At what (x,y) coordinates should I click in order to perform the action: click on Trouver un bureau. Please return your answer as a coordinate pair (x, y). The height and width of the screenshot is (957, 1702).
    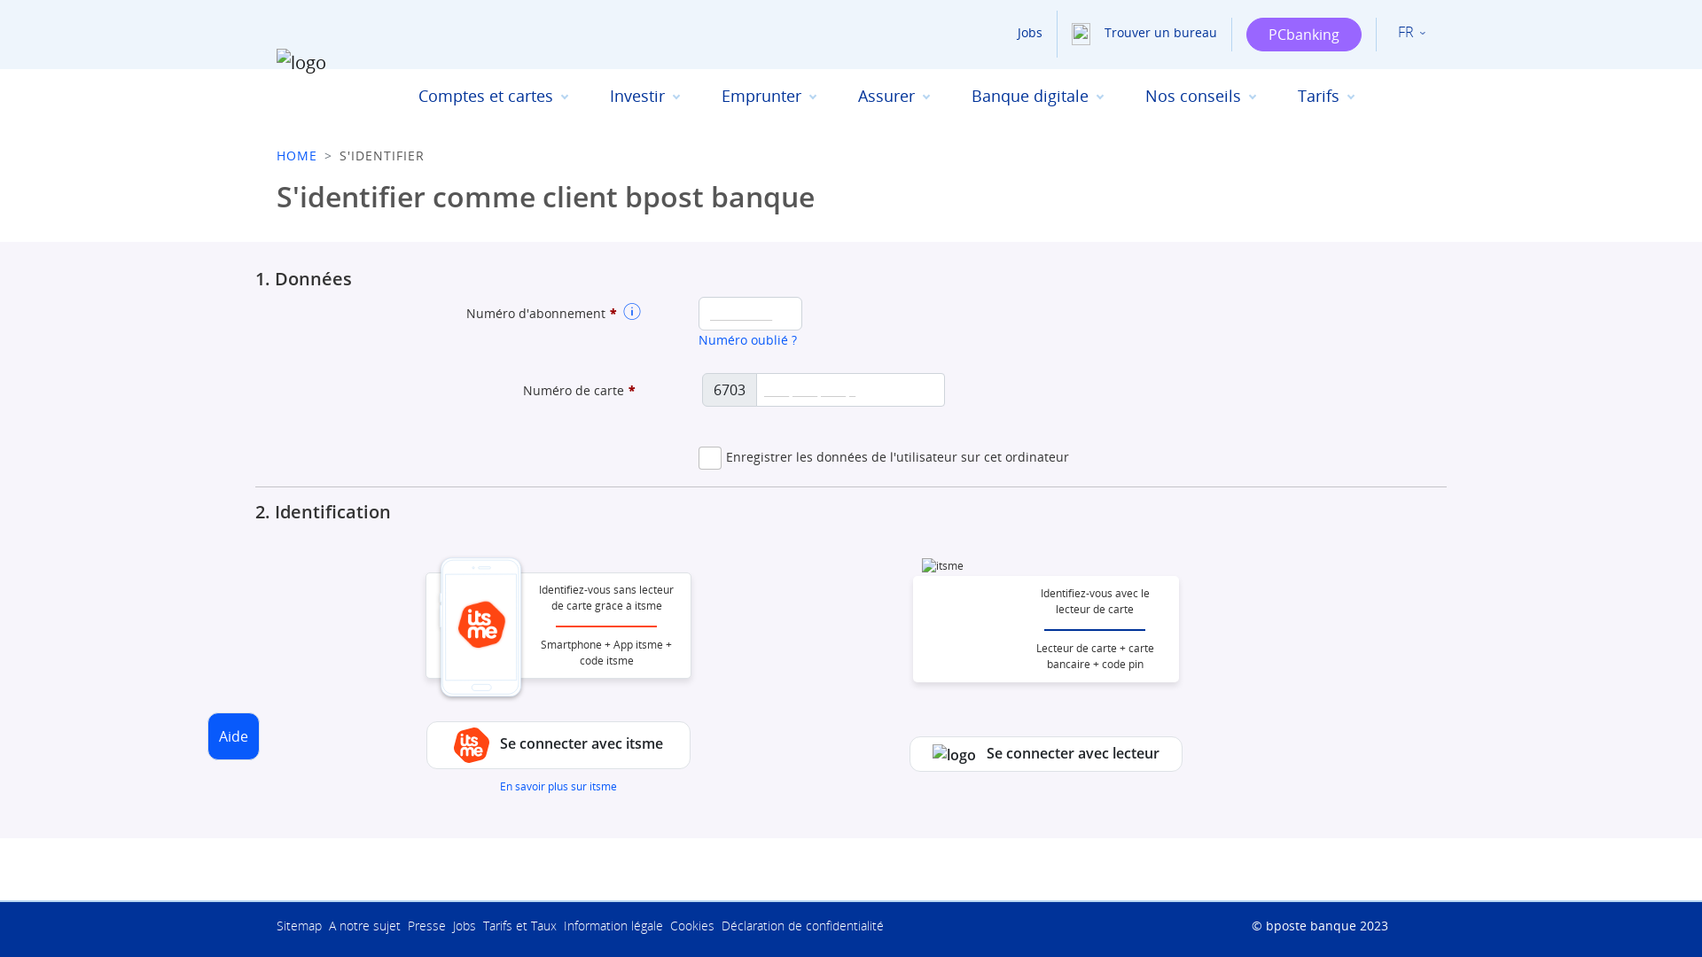
    Looking at the image, I should click on (1137, 32).